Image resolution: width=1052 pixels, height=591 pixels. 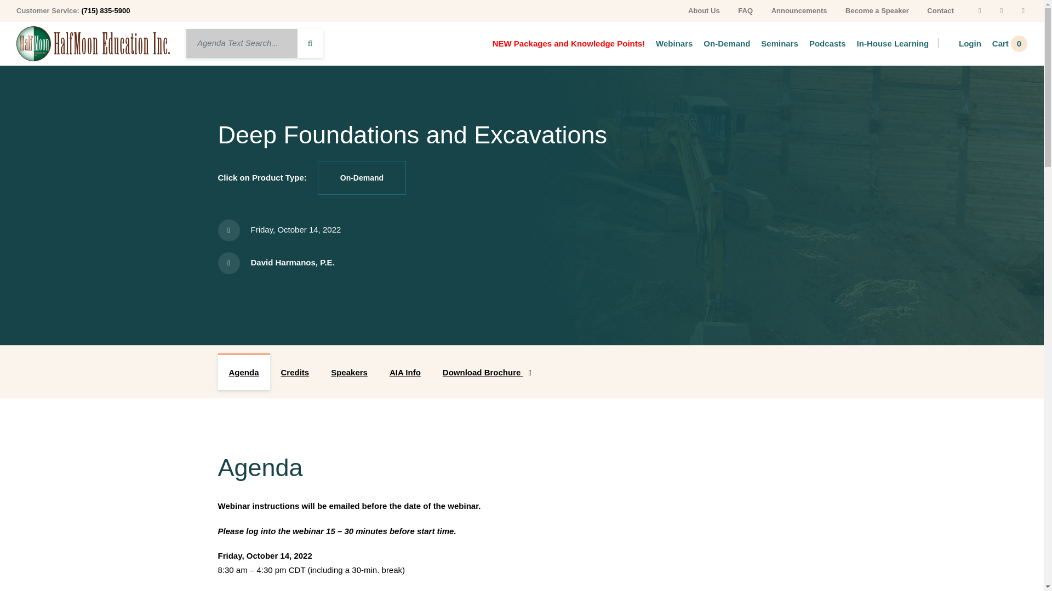 What do you see at coordinates (822, 43) in the screenshot?
I see `Podcasts` at bounding box center [822, 43].